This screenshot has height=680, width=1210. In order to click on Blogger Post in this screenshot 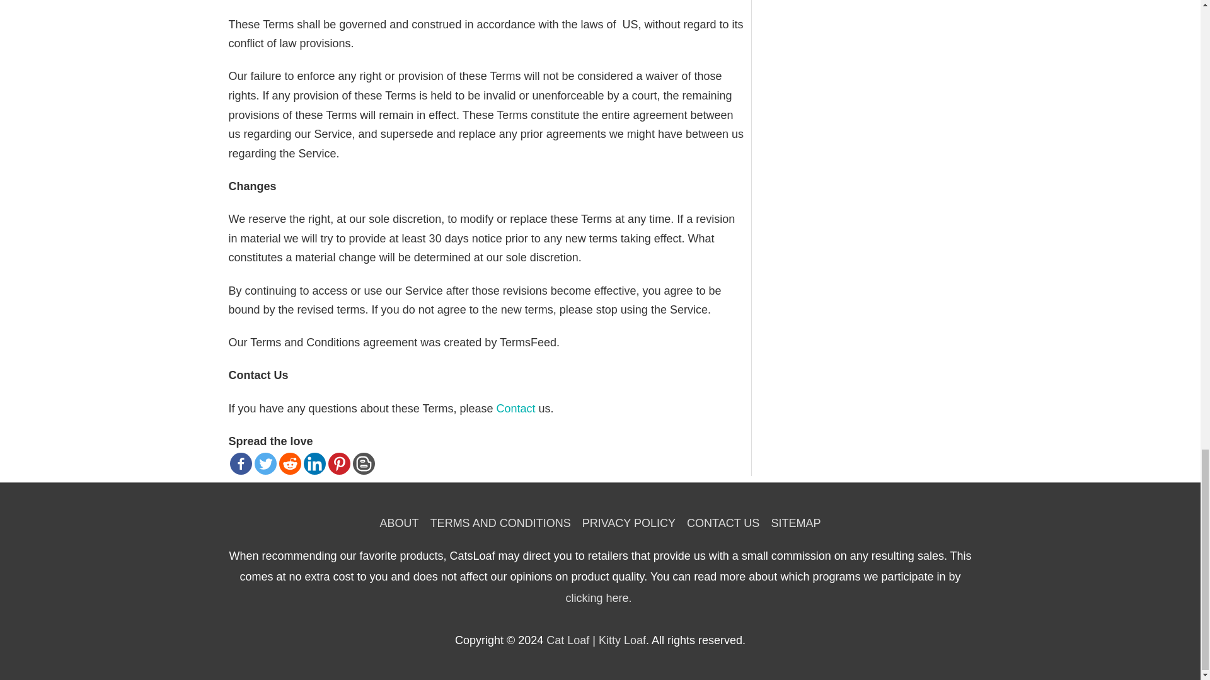, I will do `click(364, 463)`.